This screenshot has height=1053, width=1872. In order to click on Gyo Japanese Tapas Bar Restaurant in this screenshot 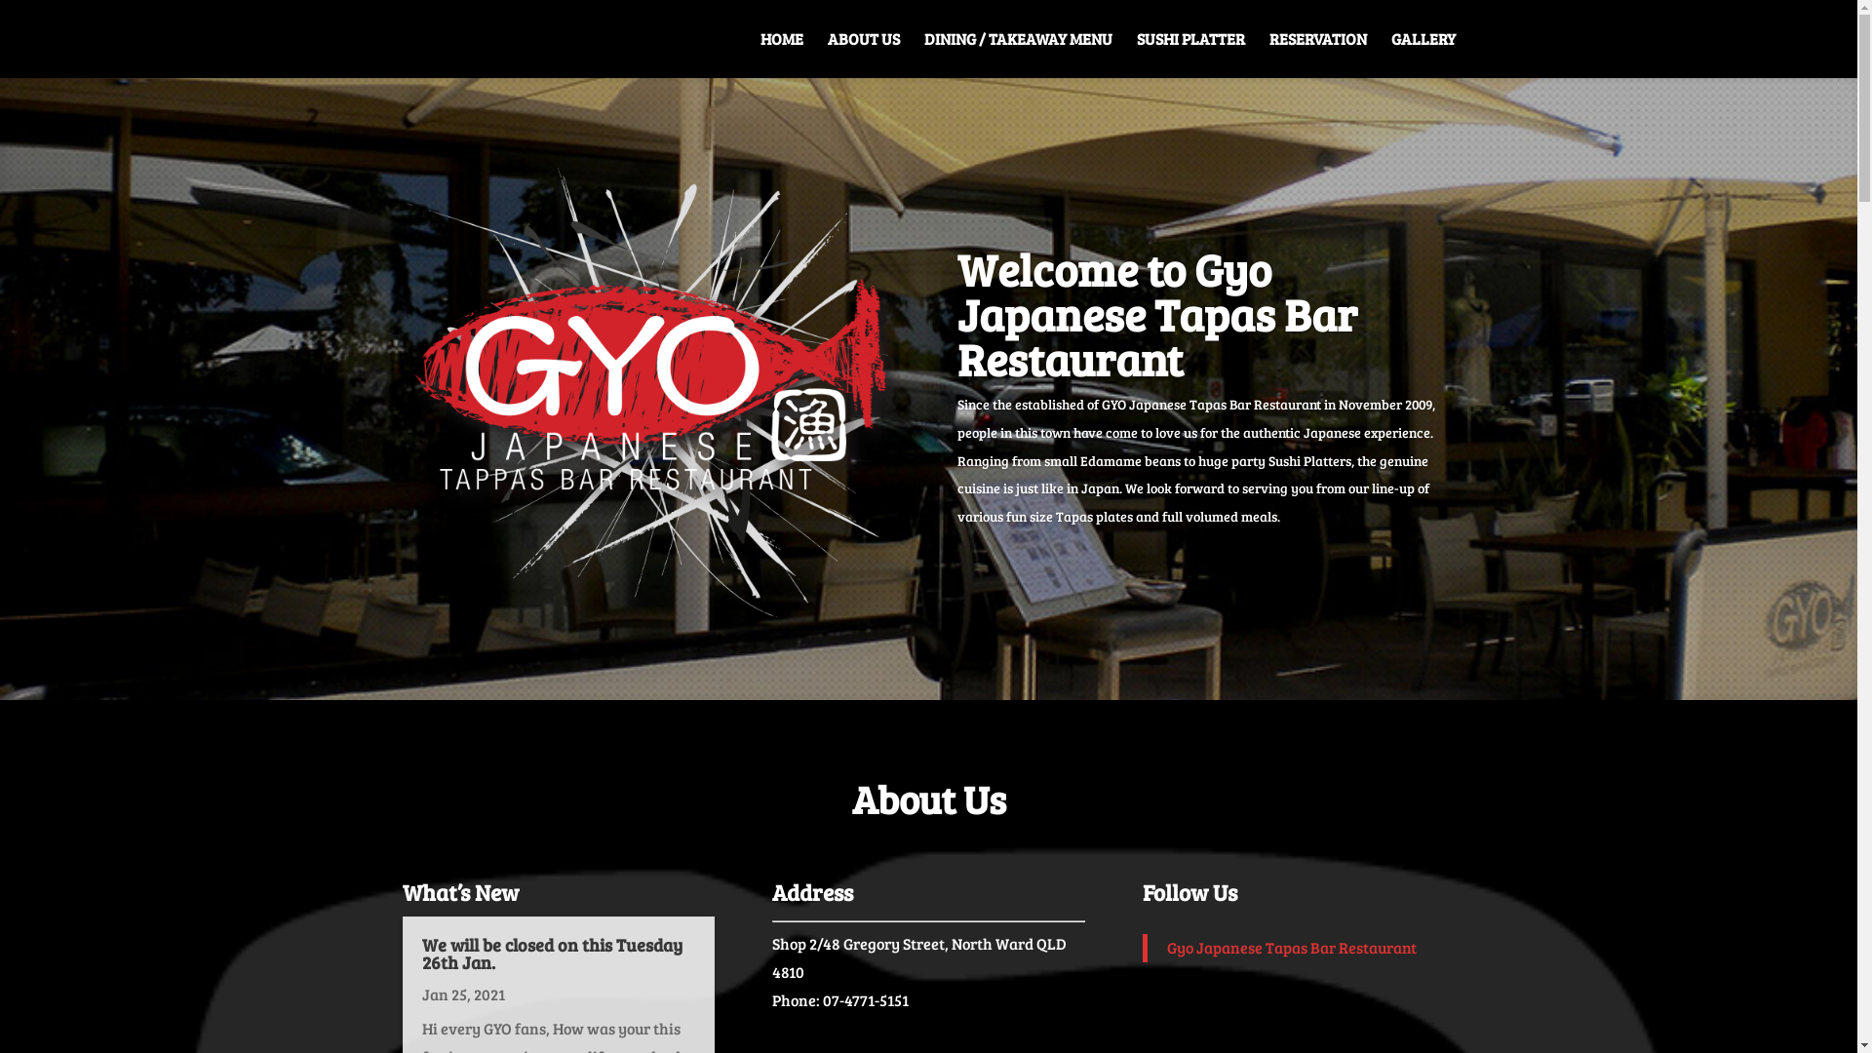, I will do `click(1292, 948)`.